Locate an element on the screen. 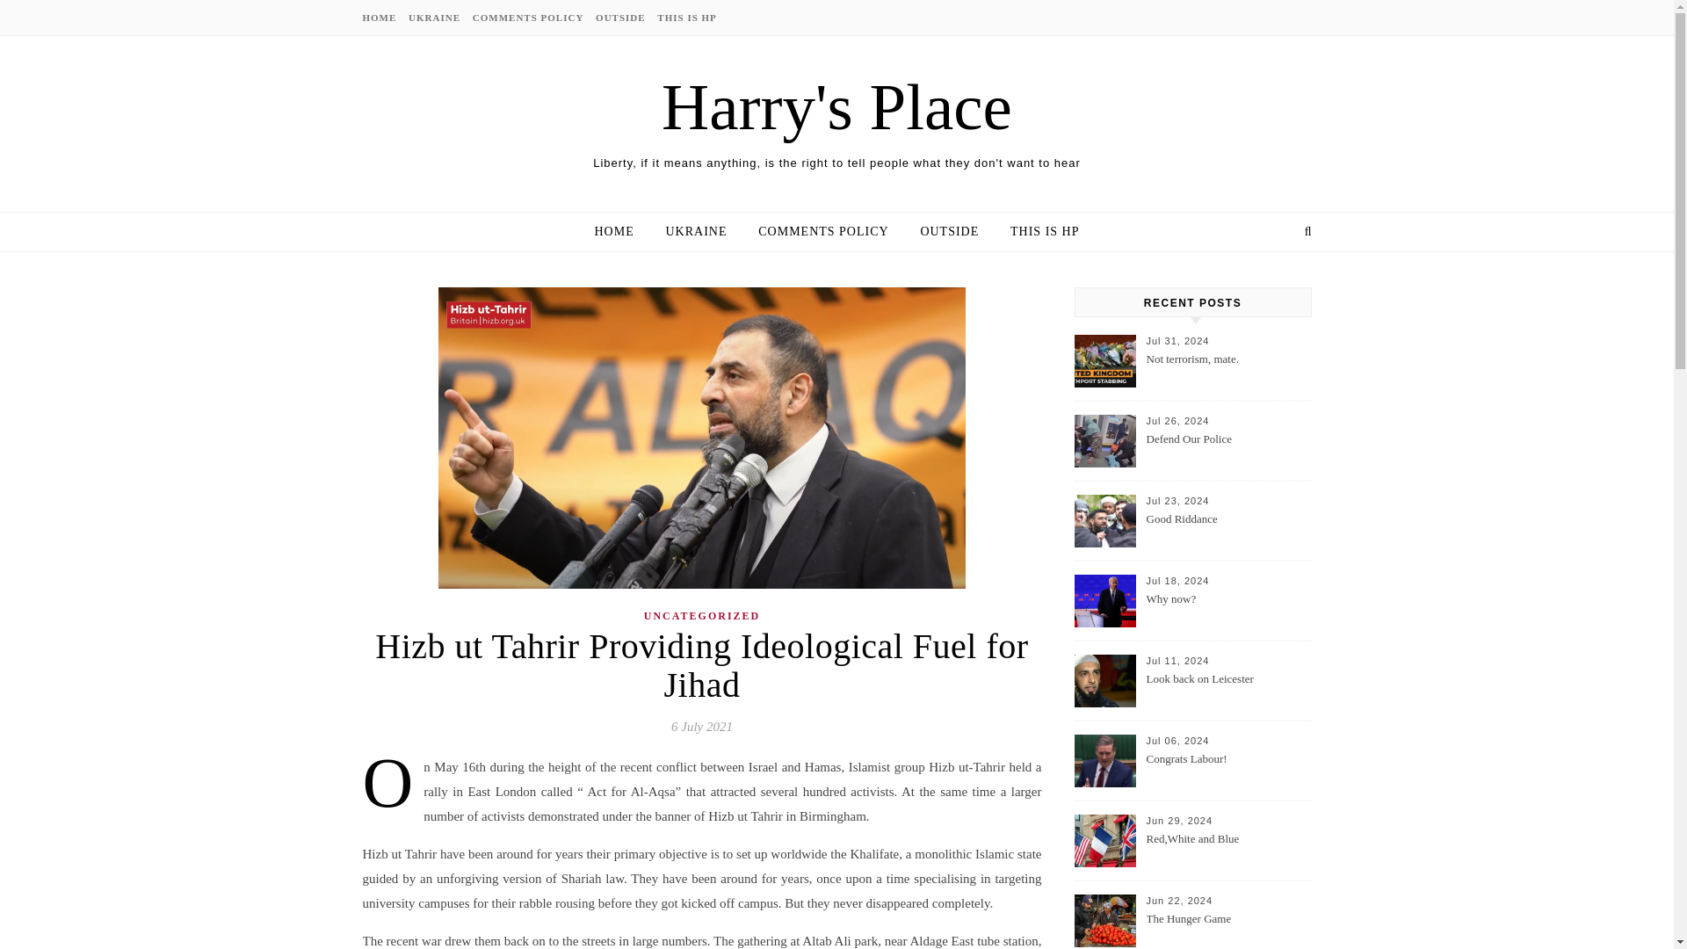  Not terrorism, mate. is located at coordinates (1227, 369).